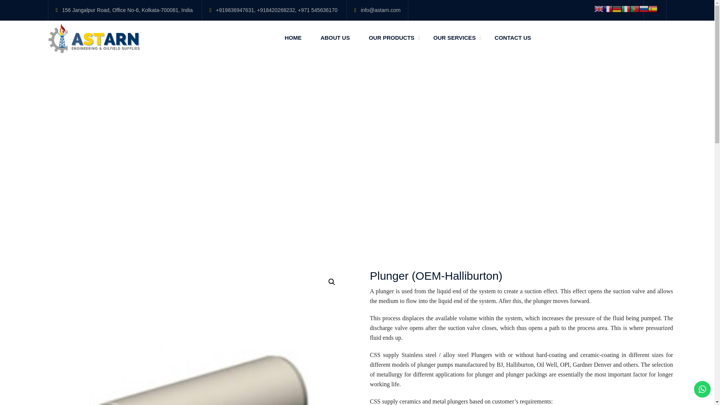 Image resolution: width=720 pixels, height=405 pixels. What do you see at coordinates (616, 8) in the screenshot?
I see `German` at bounding box center [616, 8].